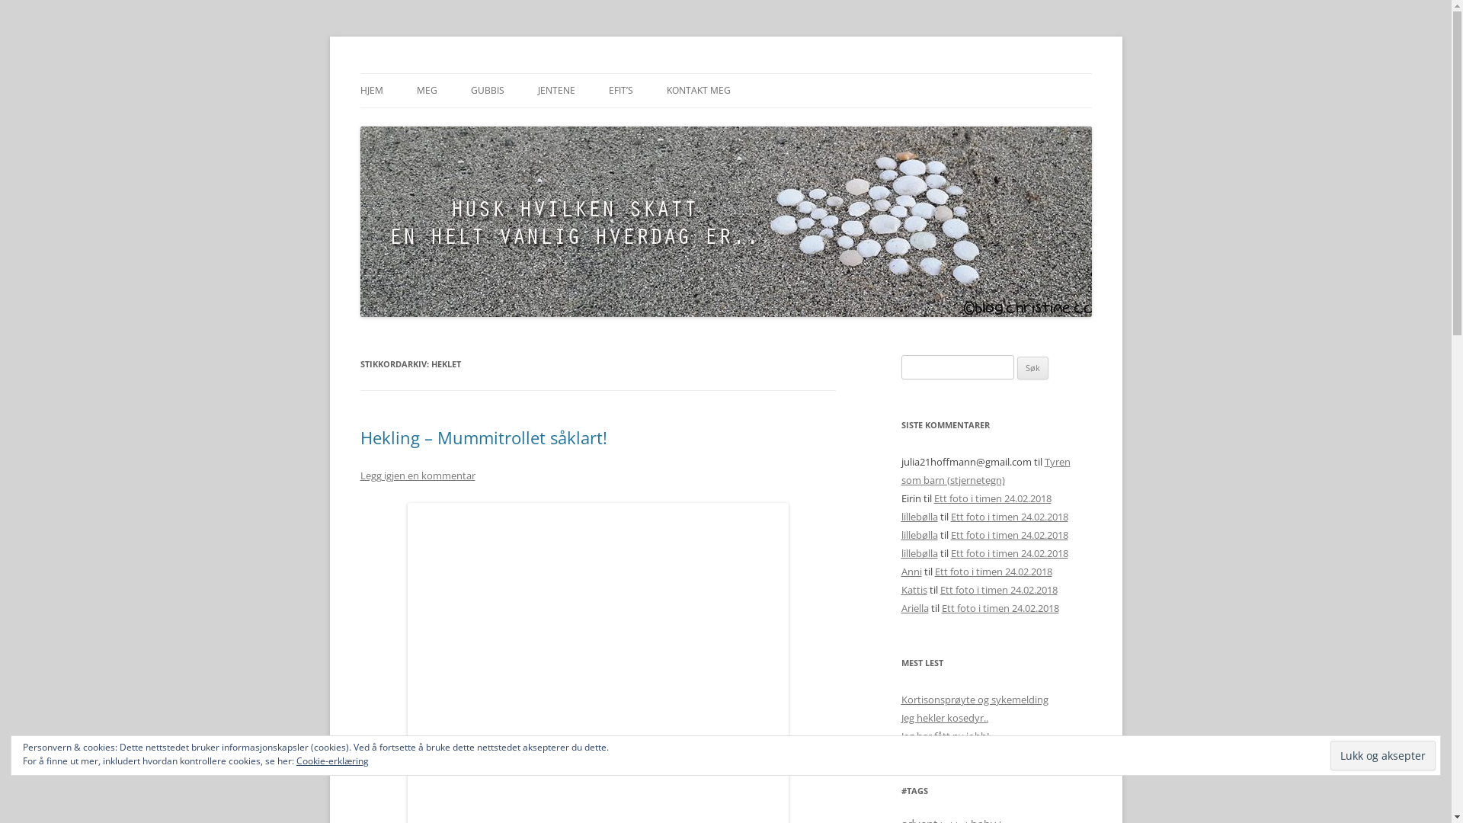 This screenshot has width=1463, height=823. I want to click on Hopp til innhold, so click(725, 73).